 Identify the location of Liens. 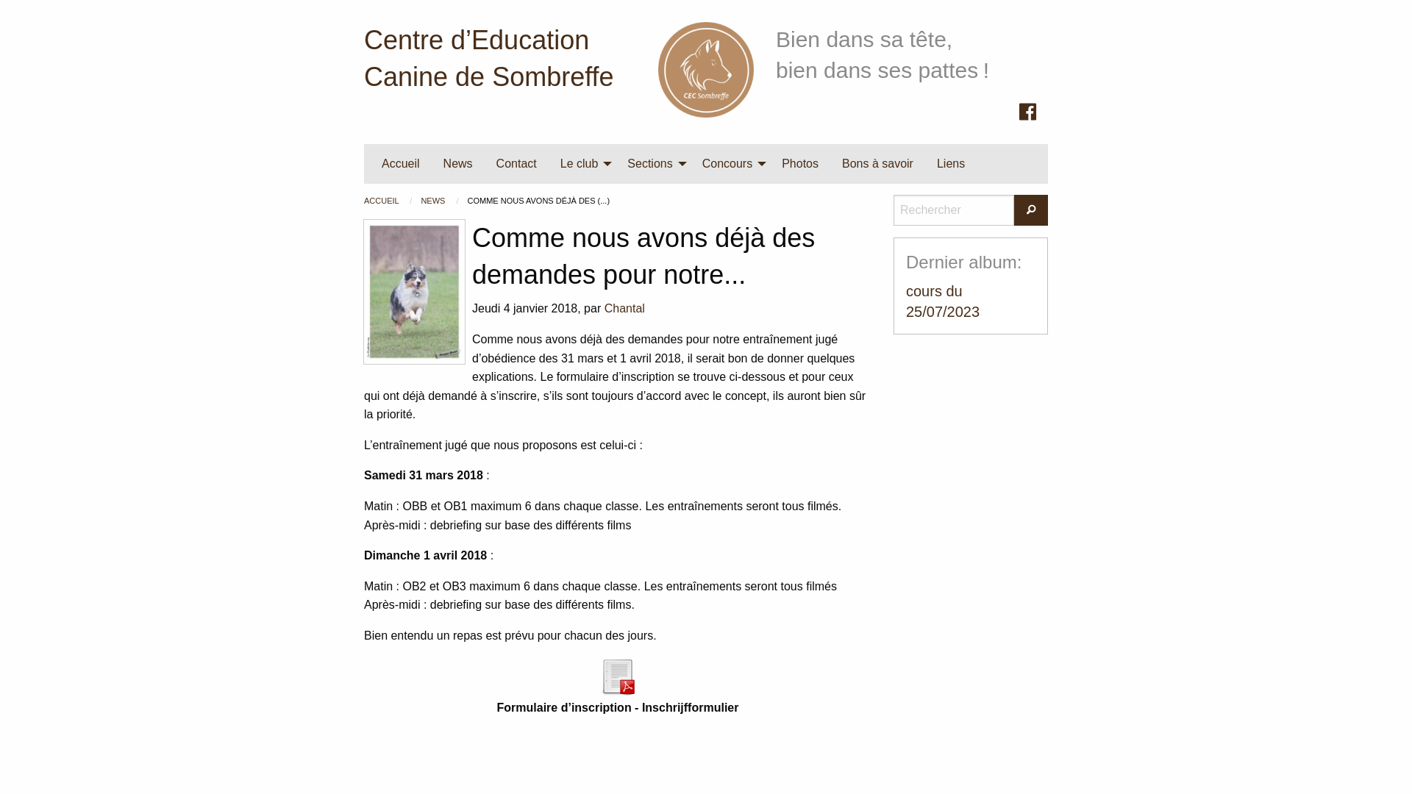
(951, 164).